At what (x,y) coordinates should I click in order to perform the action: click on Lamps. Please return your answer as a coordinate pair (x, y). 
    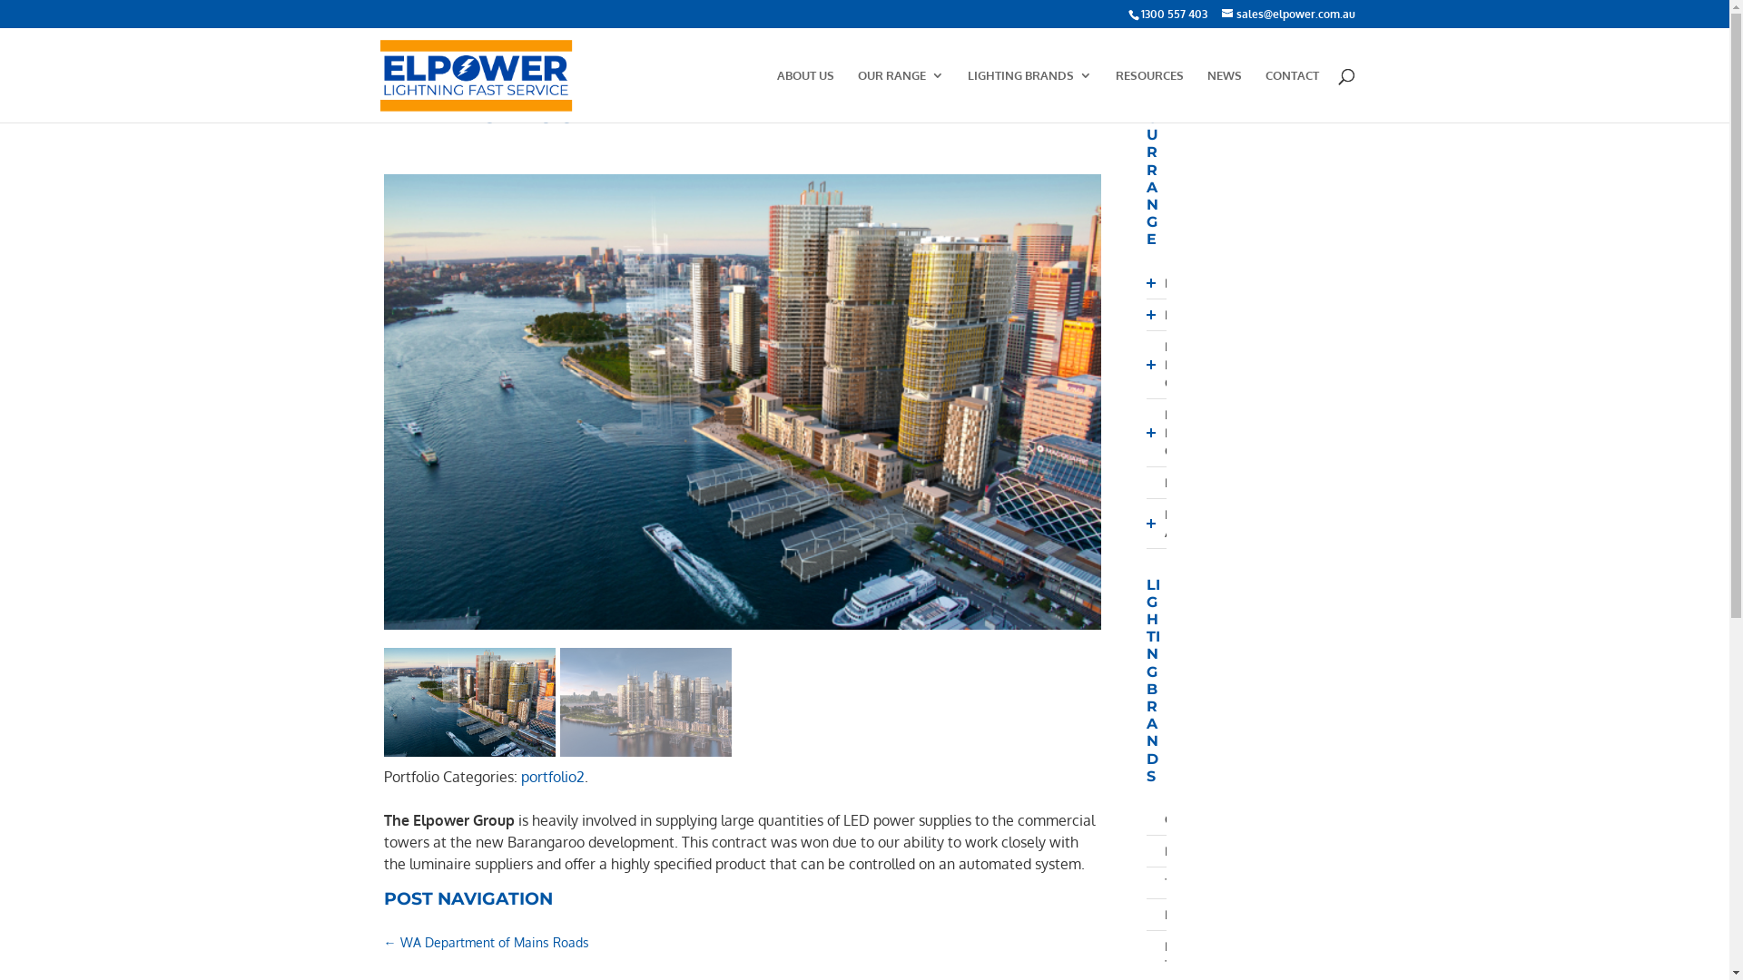
    Looking at the image, I should click on (1165, 315).